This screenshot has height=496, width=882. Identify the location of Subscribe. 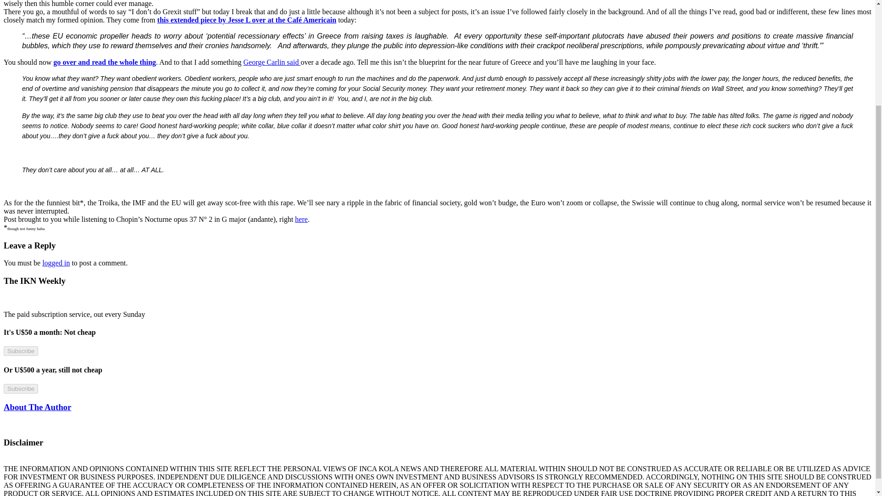
(20, 351).